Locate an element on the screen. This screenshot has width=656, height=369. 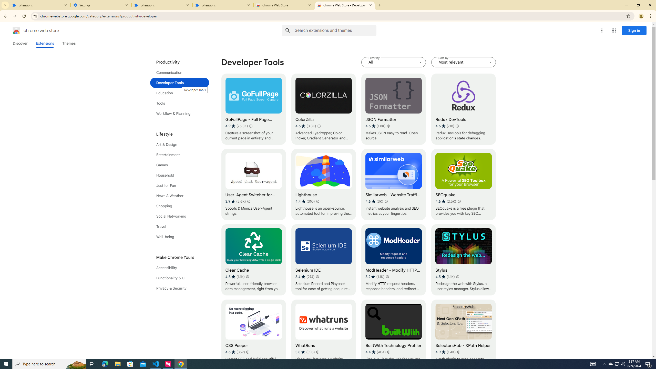
Learn more about results and reviews "Lighthouse" is located at coordinates (318, 201).